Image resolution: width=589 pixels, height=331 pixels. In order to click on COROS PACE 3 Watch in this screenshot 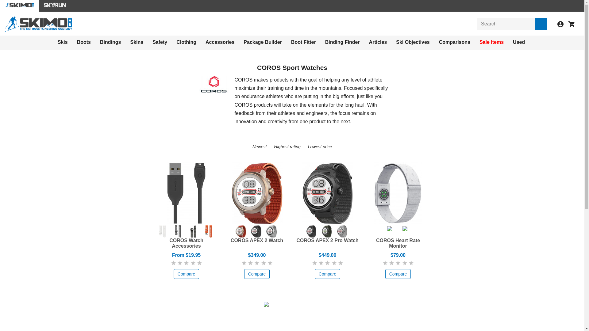, I will do `click(292, 316)`.